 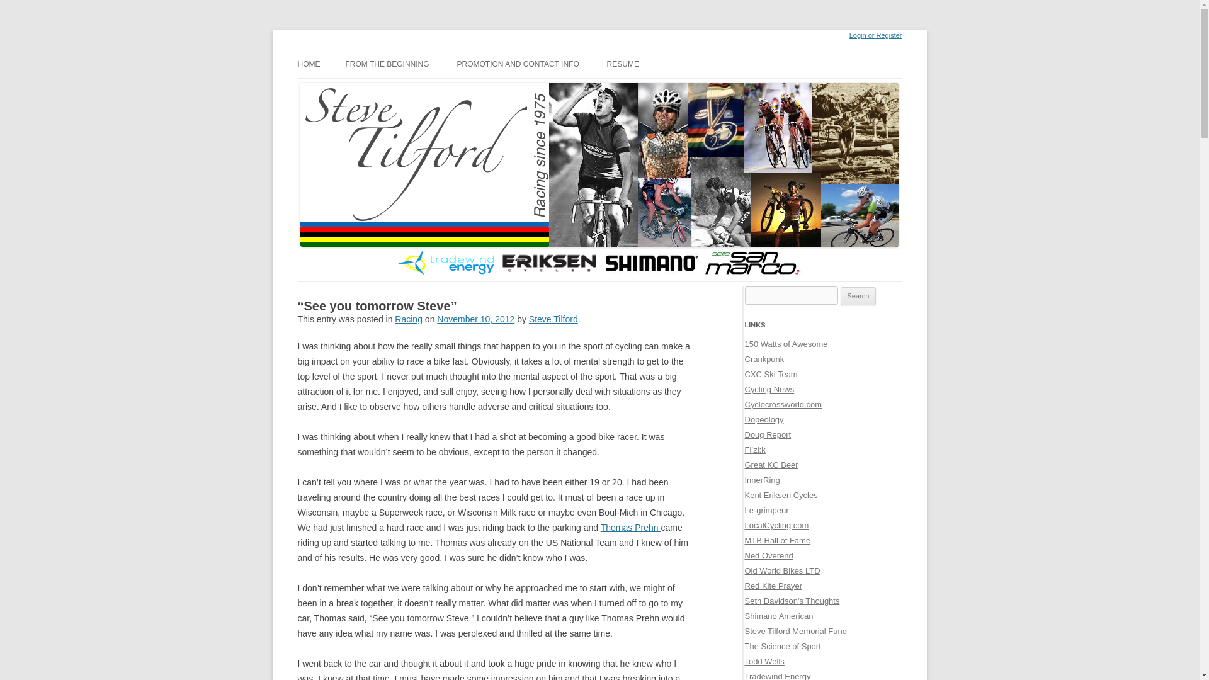 I want to click on Search, so click(x=858, y=296).